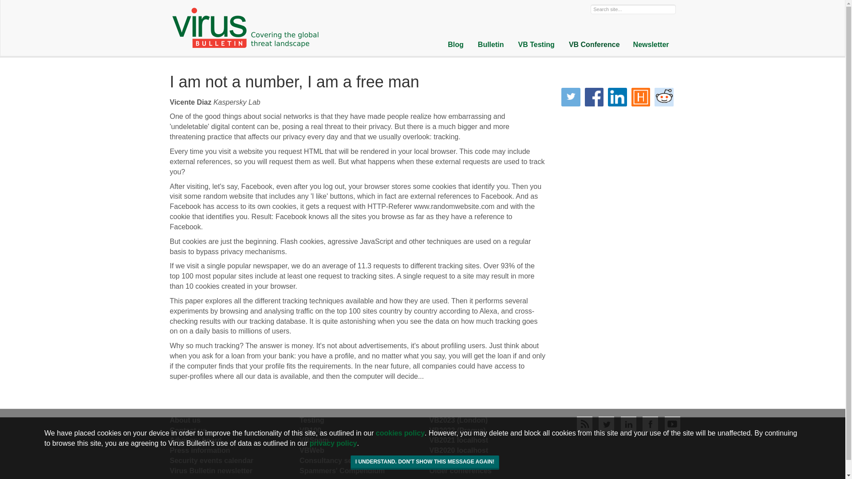 The image size is (852, 479). I want to click on Security events calendar, so click(211, 460).